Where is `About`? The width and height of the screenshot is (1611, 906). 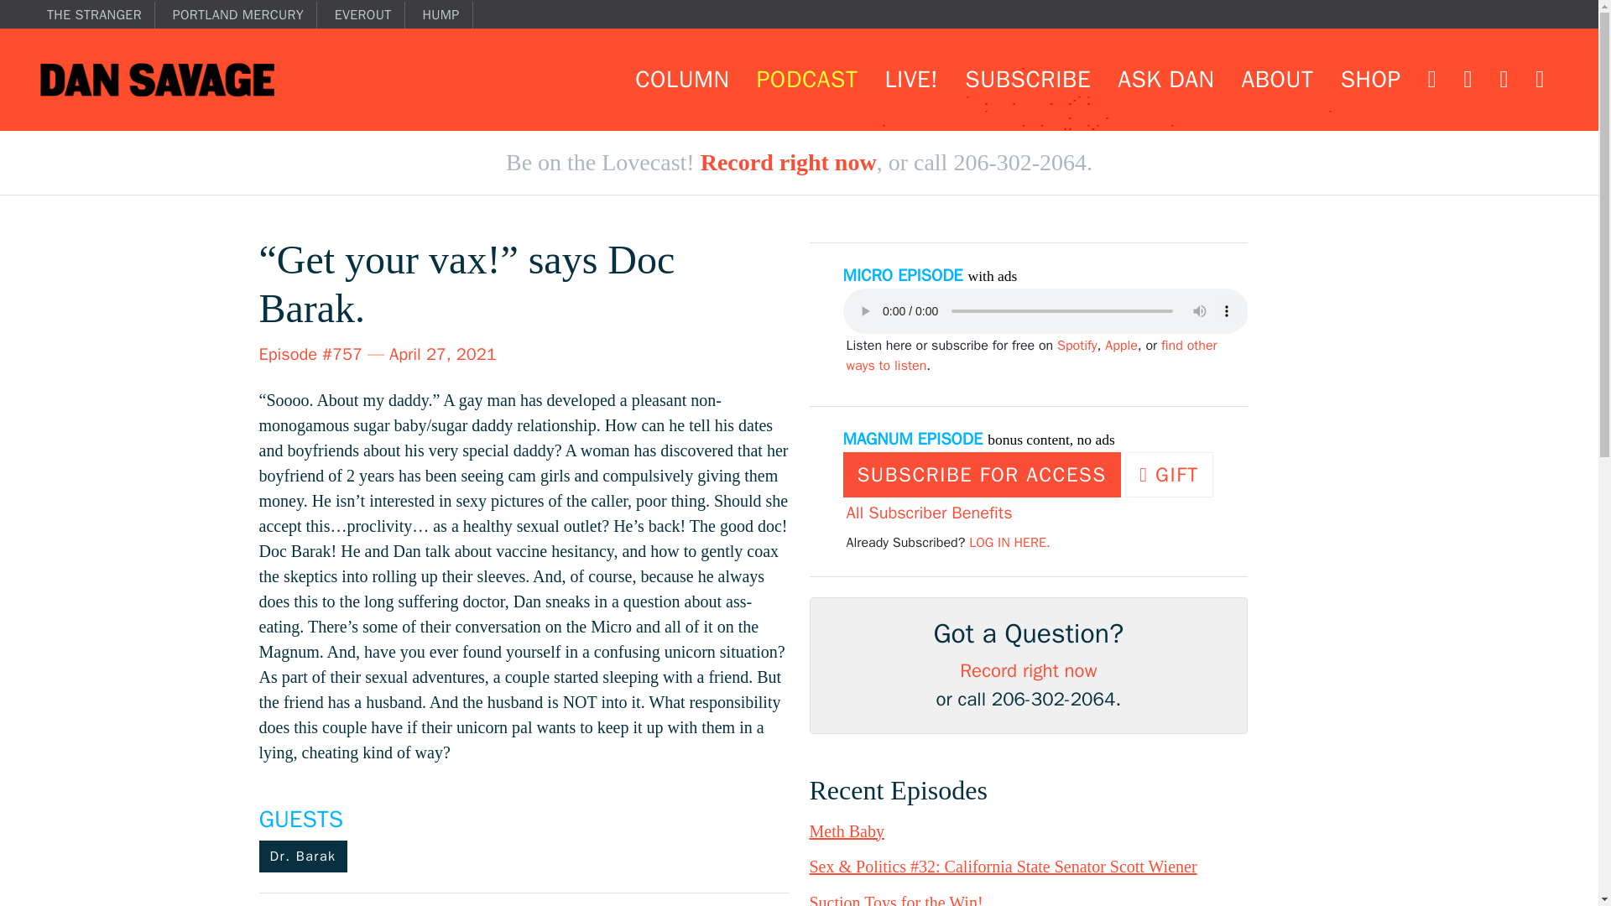 About is located at coordinates (1276, 79).